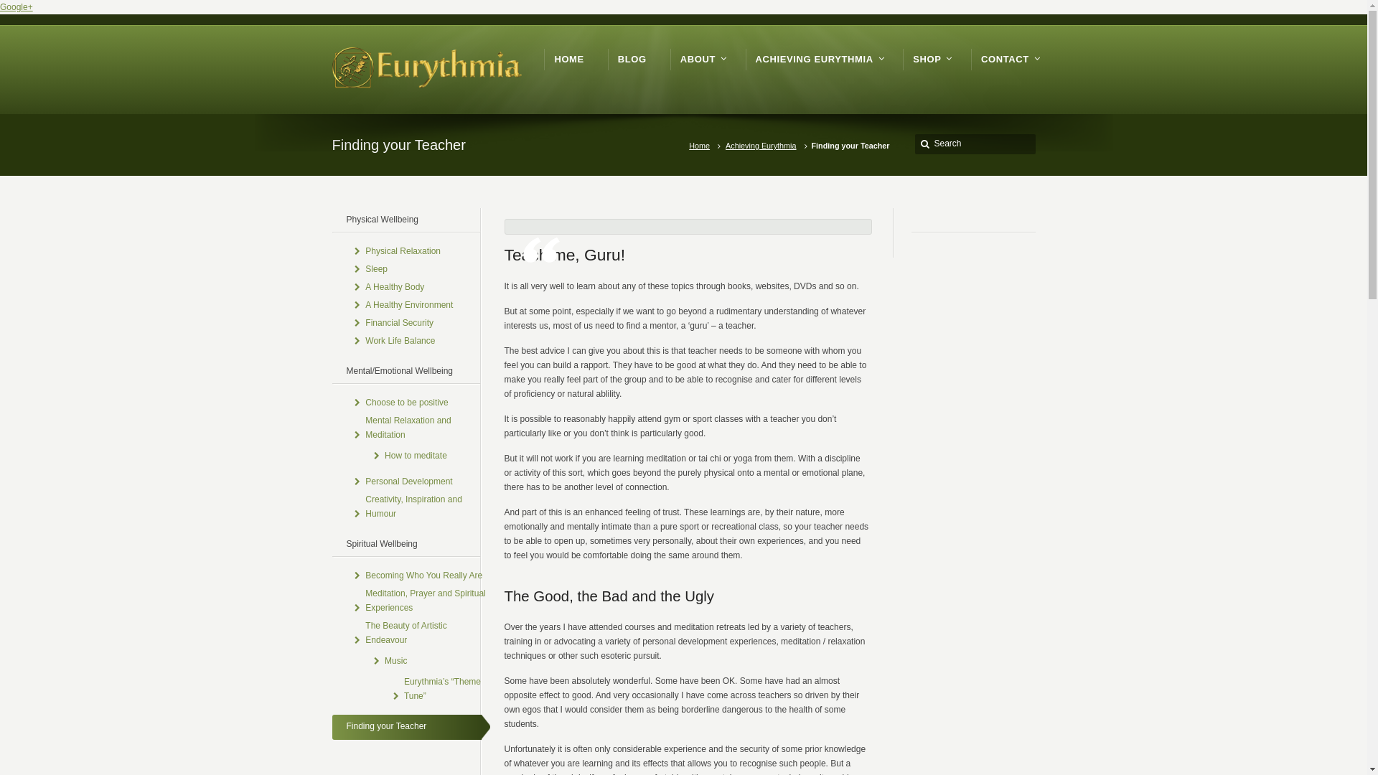 The width and height of the screenshot is (1378, 775). Describe the element at coordinates (568, 60) in the screenshot. I see `HOME` at that location.